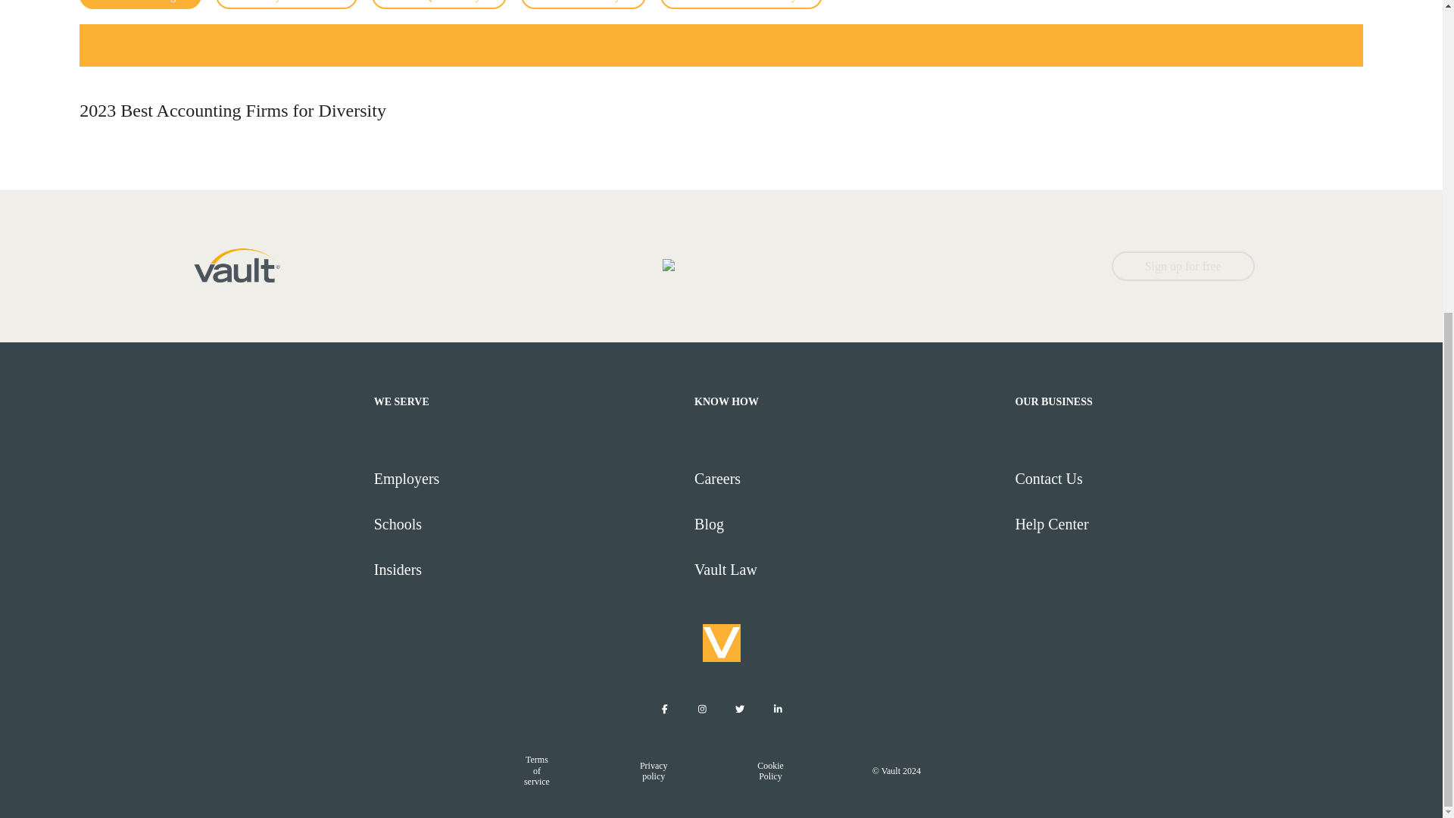 This screenshot has height=818, width=1454. I want to click on Overall Ranking, so click(141, 5).